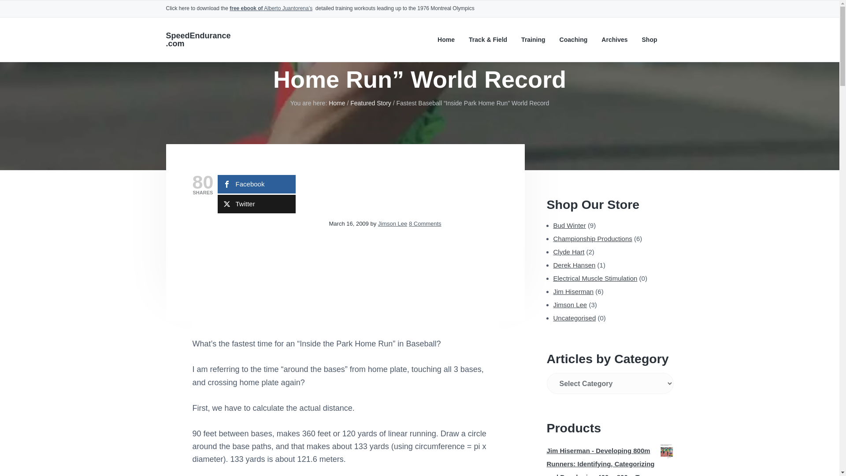 The image size is (846, 476). What do you see at coordinates (256, 184) in the screenshot?
I see `Facebook` at bounding box center [256, 184].